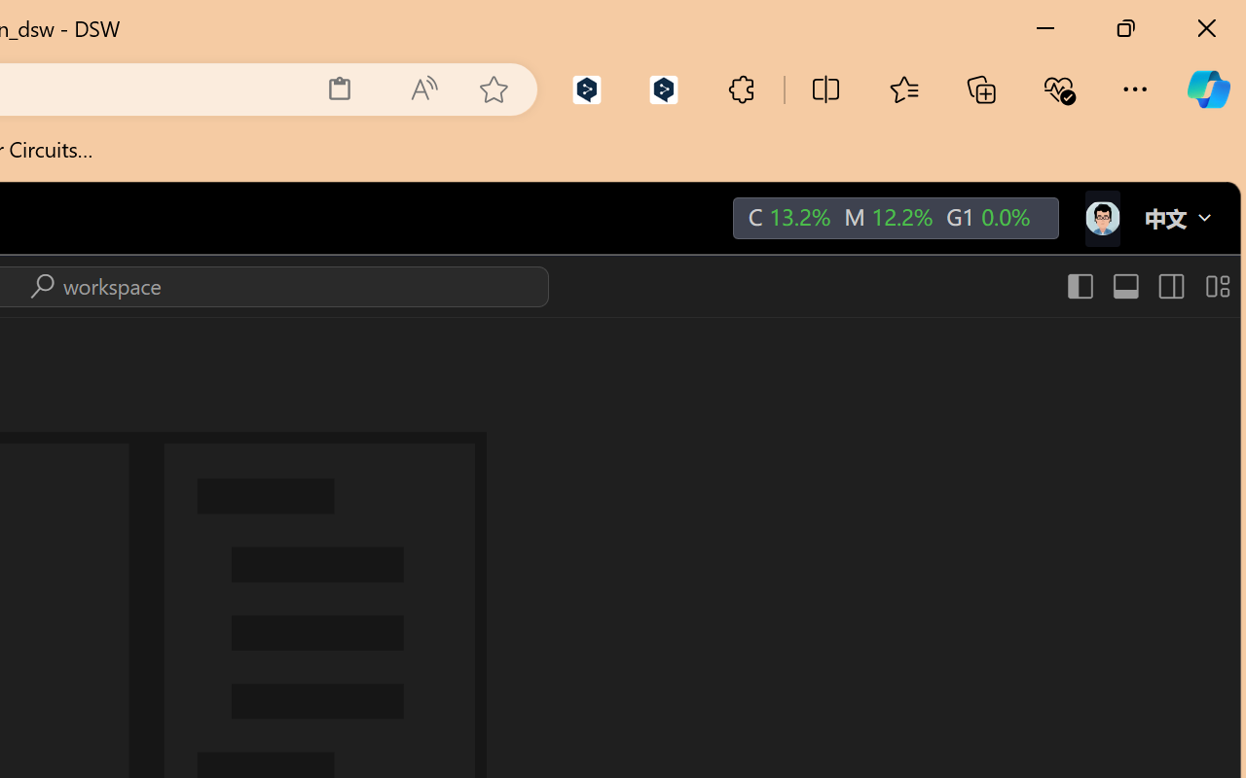 Image resolution: width=1246 pixels, height=778 pixels. What do you see at coordinates (1170, 286) in the screenshot?
I see `Toggle Secondary Side Bar (Ctrl+Alt+B)` at bounding box center [1170, 286].